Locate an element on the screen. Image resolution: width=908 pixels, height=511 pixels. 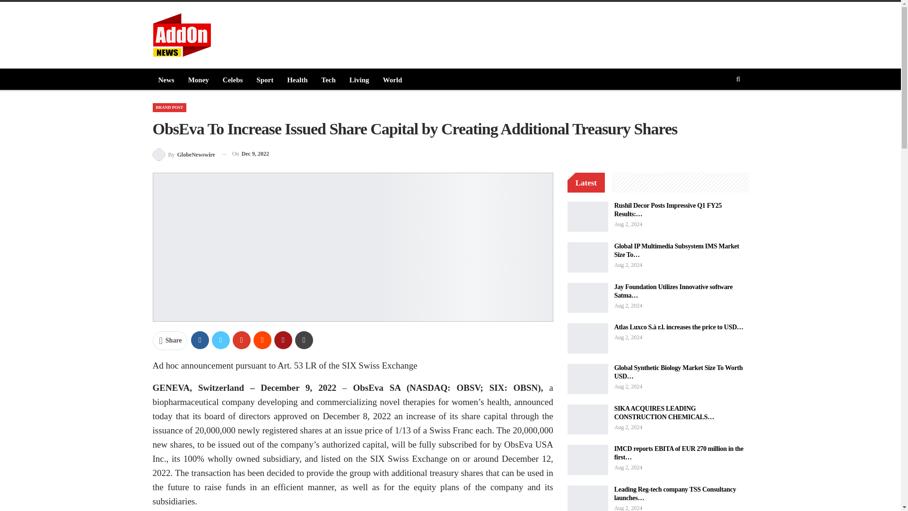
Money is located at coordinates (198, 79).